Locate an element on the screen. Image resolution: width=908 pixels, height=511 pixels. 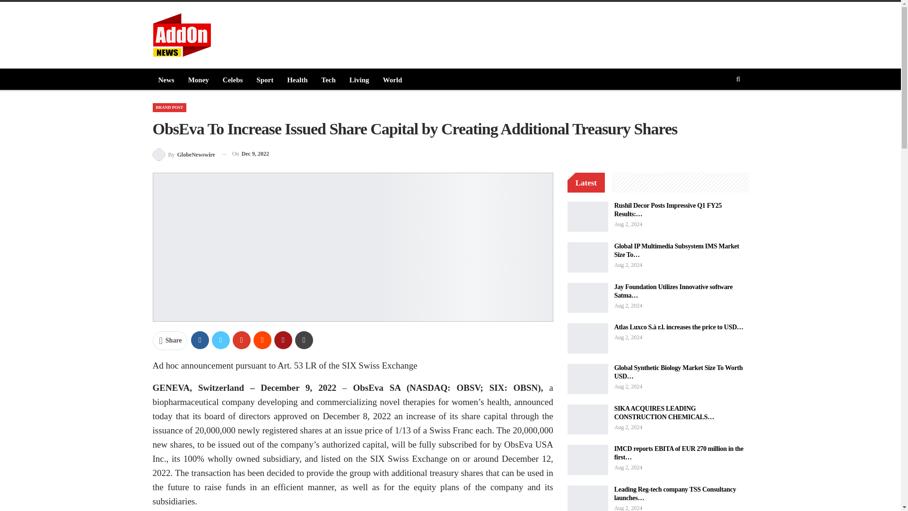
Money is located at coordinates (198, 79).